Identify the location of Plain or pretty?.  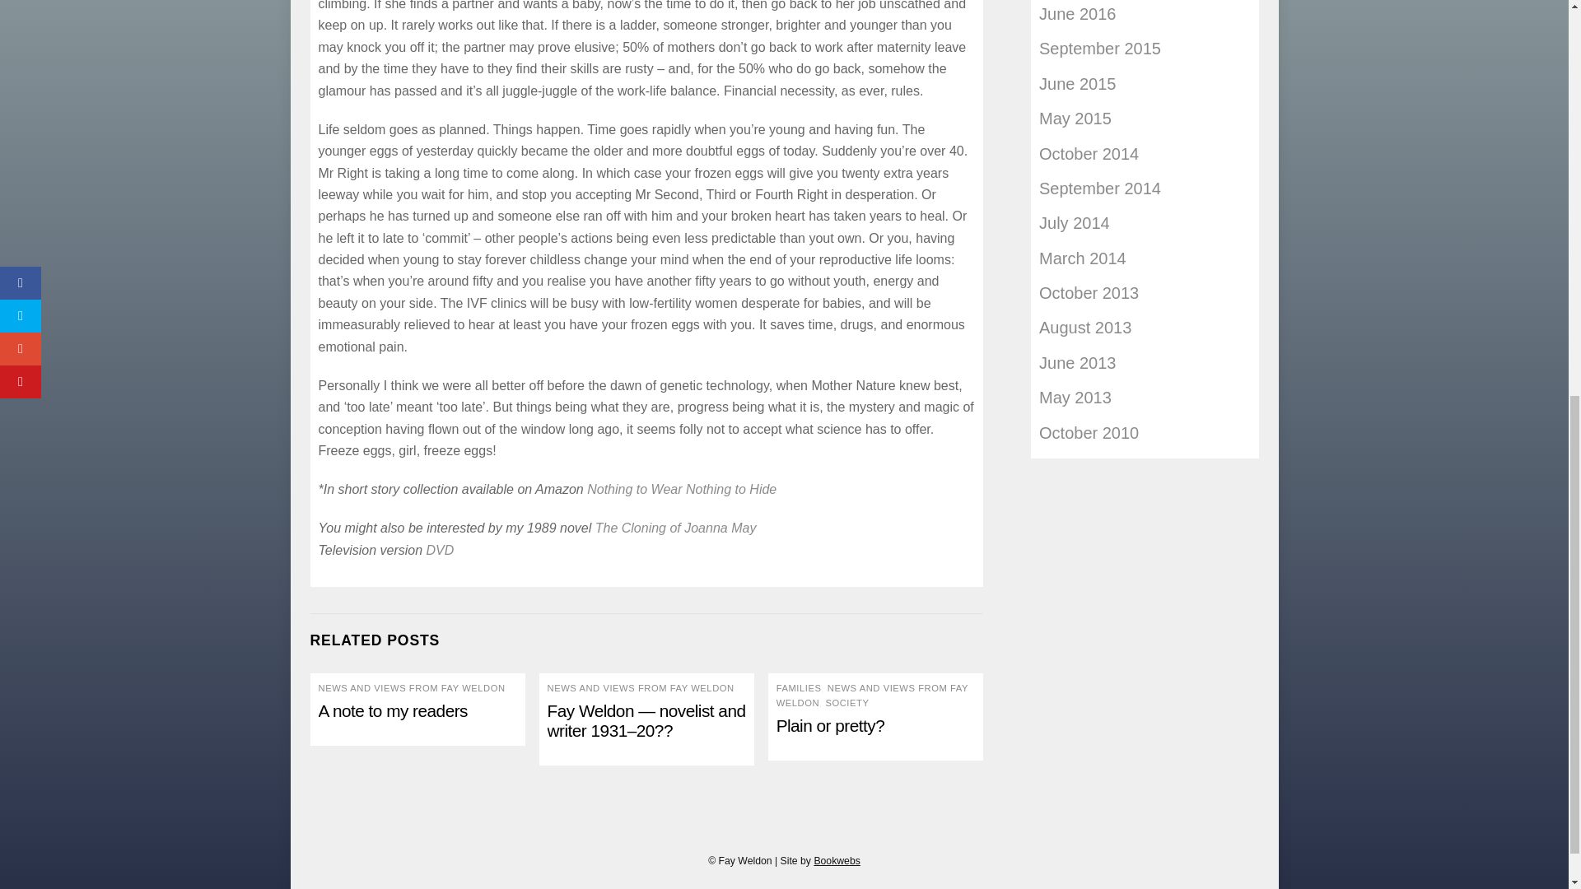
(830, 726).